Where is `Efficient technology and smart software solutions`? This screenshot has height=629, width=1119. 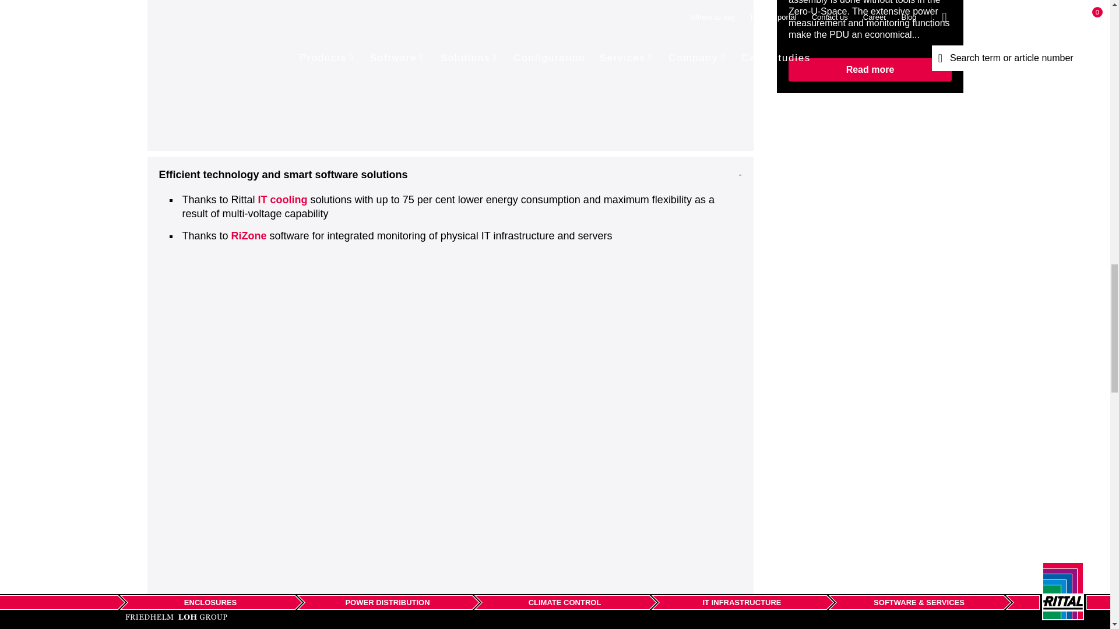 Efficient technology and smart software solutions is located at coordinates (450, 174).